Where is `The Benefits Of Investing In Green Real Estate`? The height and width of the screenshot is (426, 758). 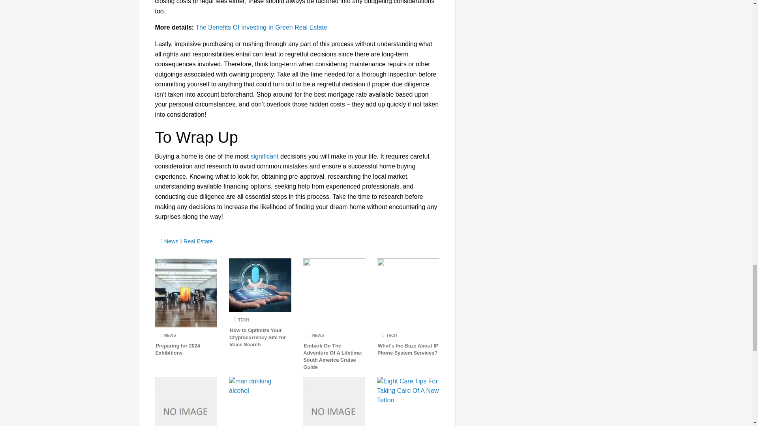 The Benefits Of Investing In Green Real Estate is located at coordinates (261, 27).